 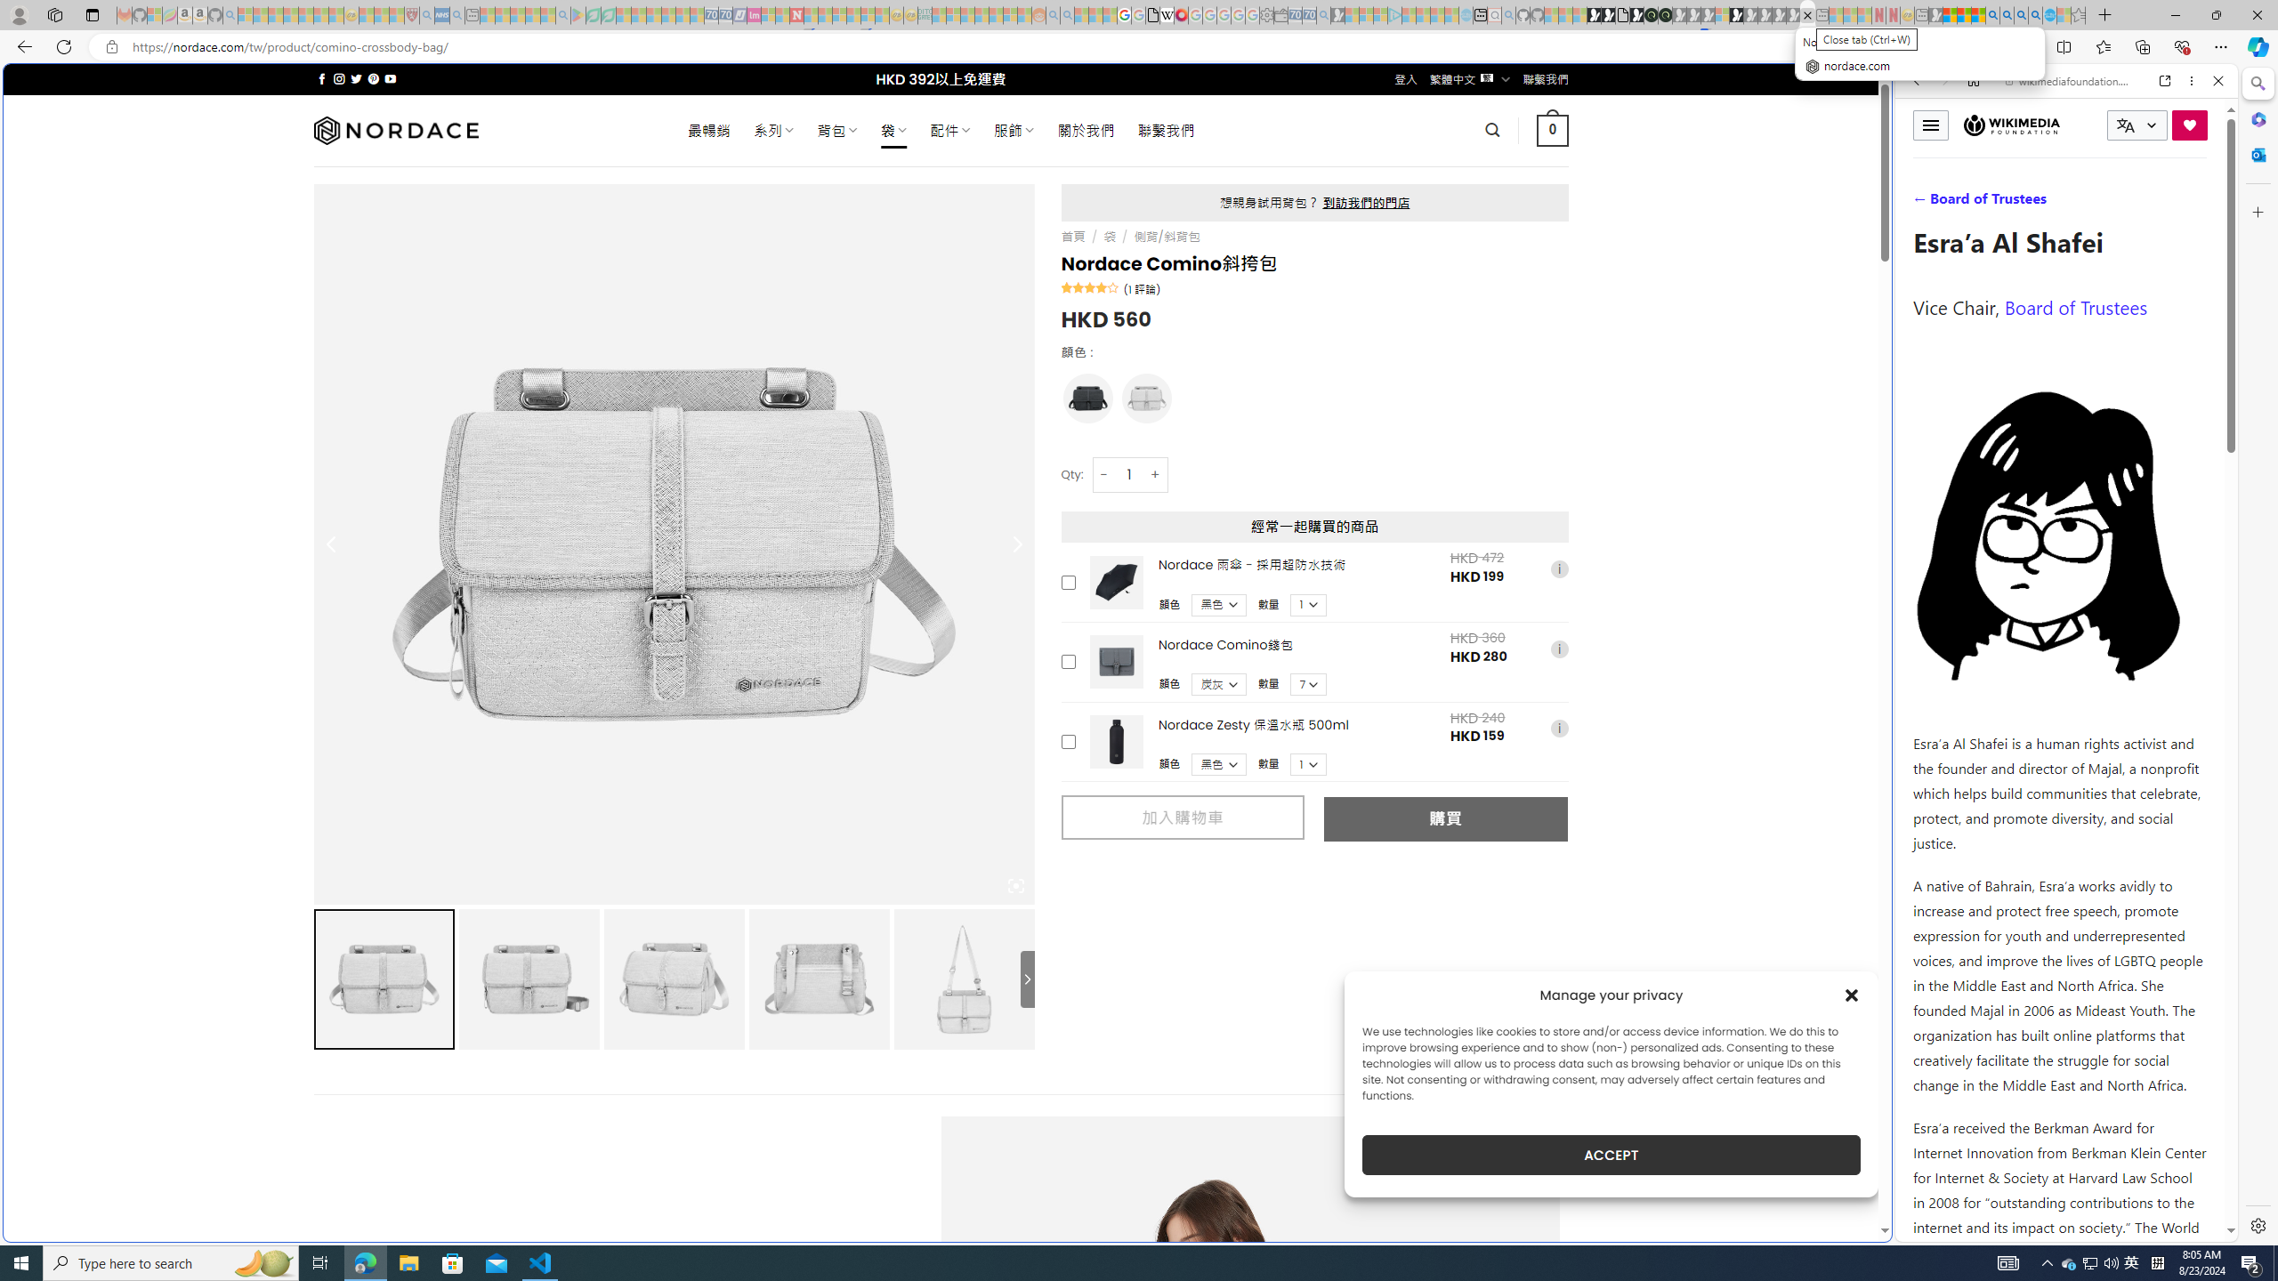 I want to click on wikimediafoundation.org, so click(x=2070, y=81).